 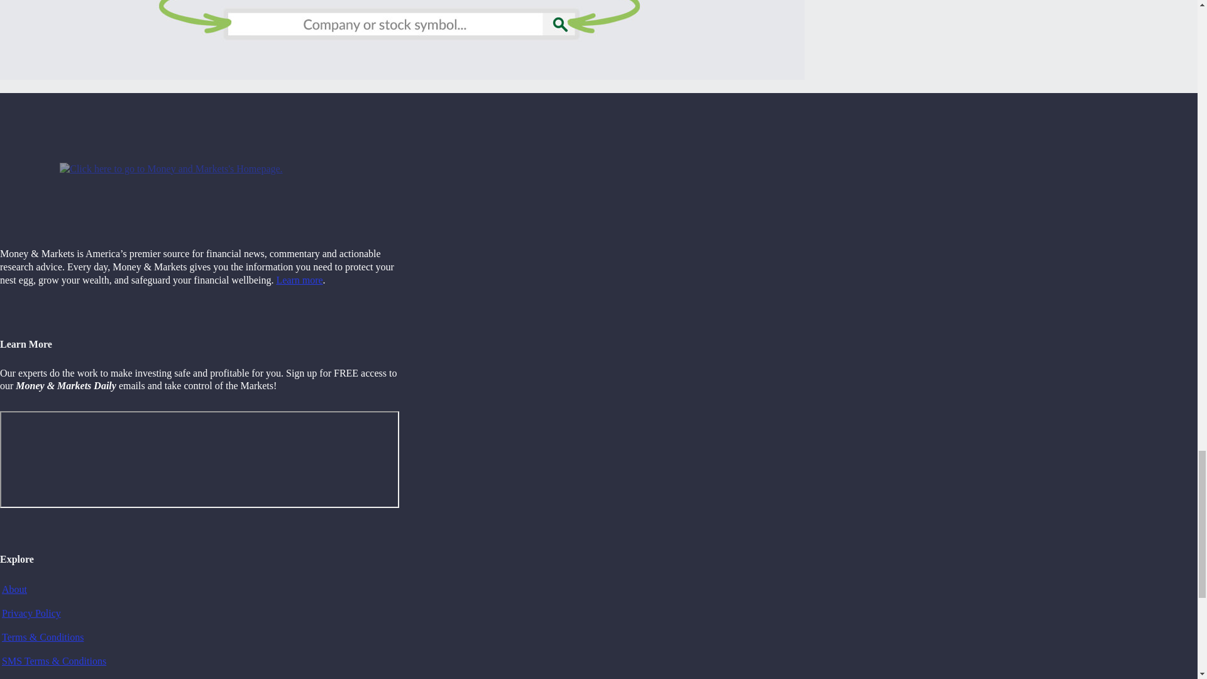 I want to click on Learn more, so click(x=299, y=280).